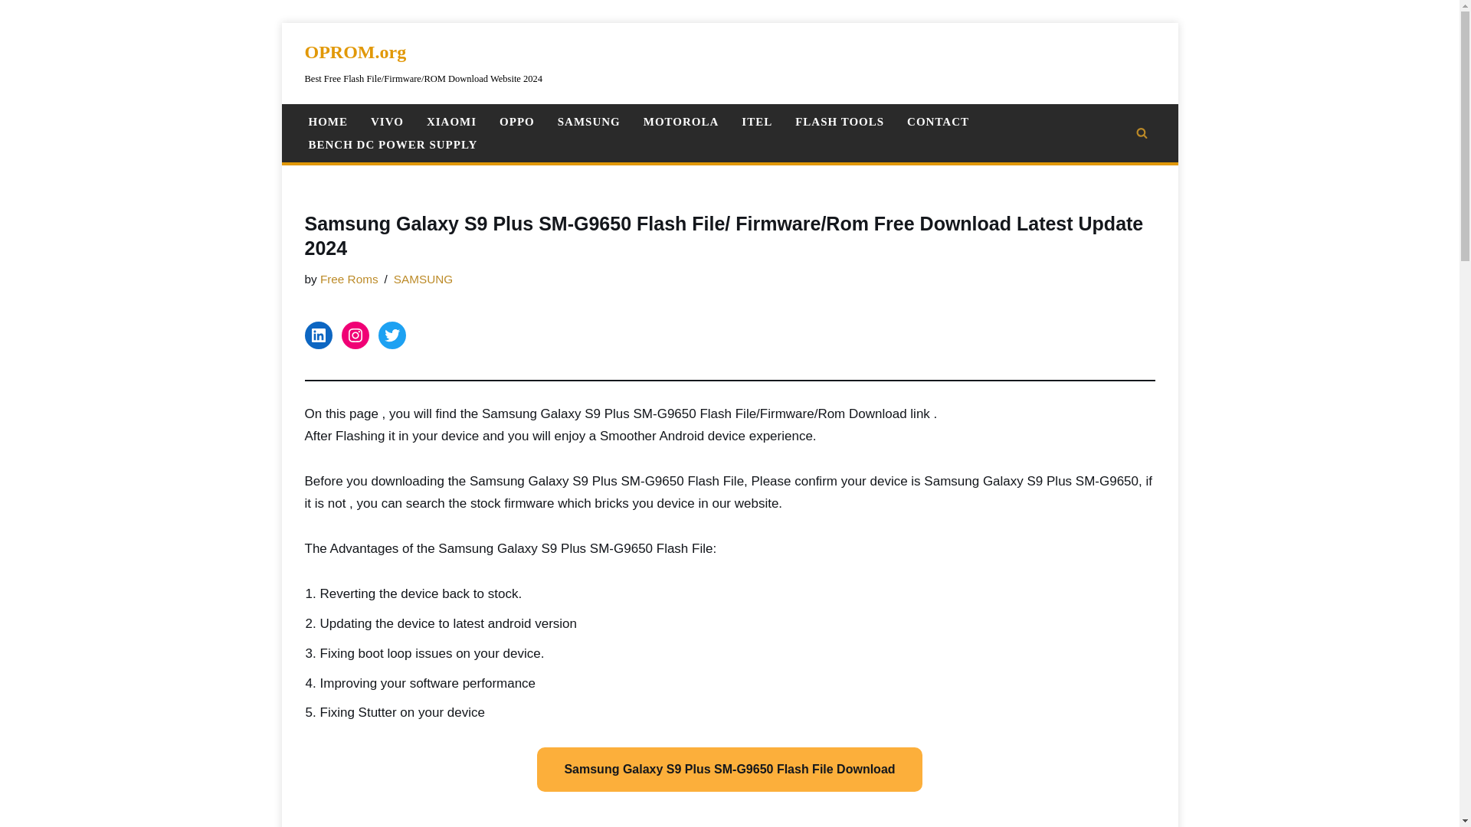 The height and width of the screenshot is (827, 1471). I want to click on BENCH DC POWER SUPPLY, so click(392, 144).